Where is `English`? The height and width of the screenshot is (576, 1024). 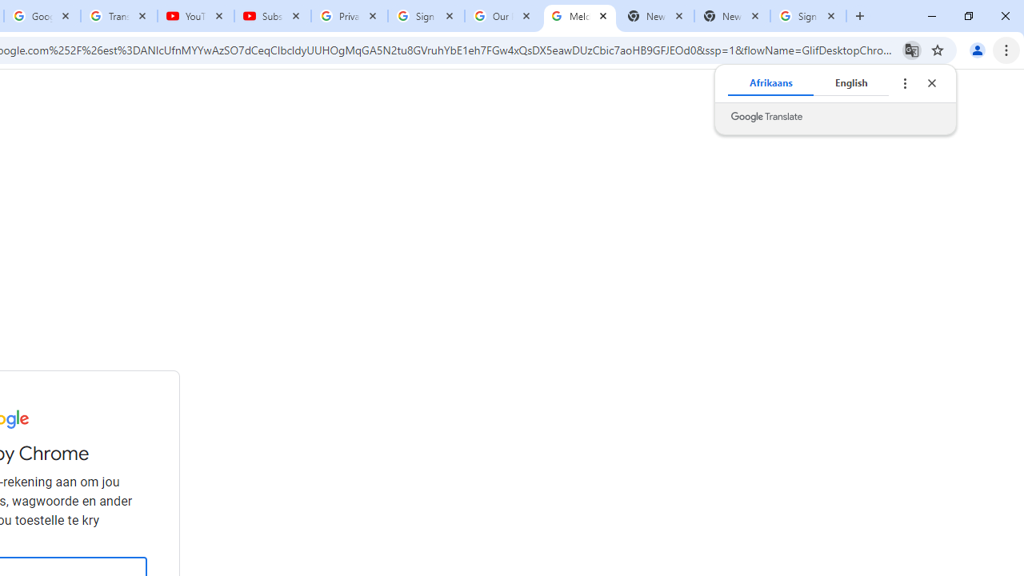 English is located at coordinates (851, 83).